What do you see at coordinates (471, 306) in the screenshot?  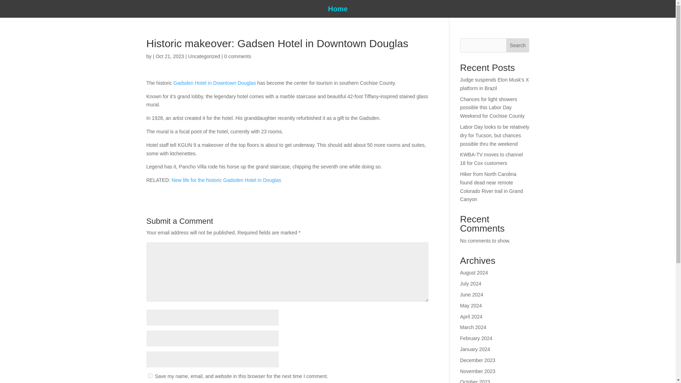 I see `May 2024` at bounding box center [471, 306].